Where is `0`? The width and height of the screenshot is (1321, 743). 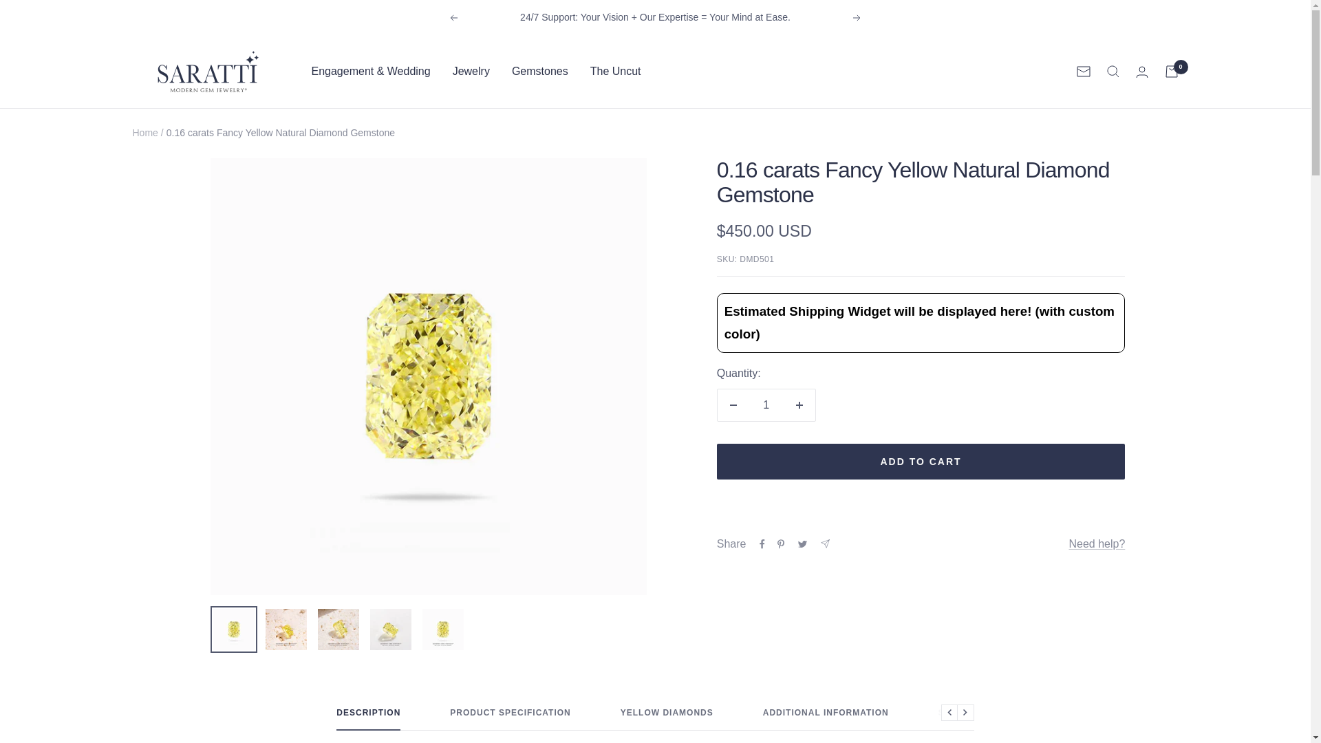 0 is located at coordinates (1171, 72).